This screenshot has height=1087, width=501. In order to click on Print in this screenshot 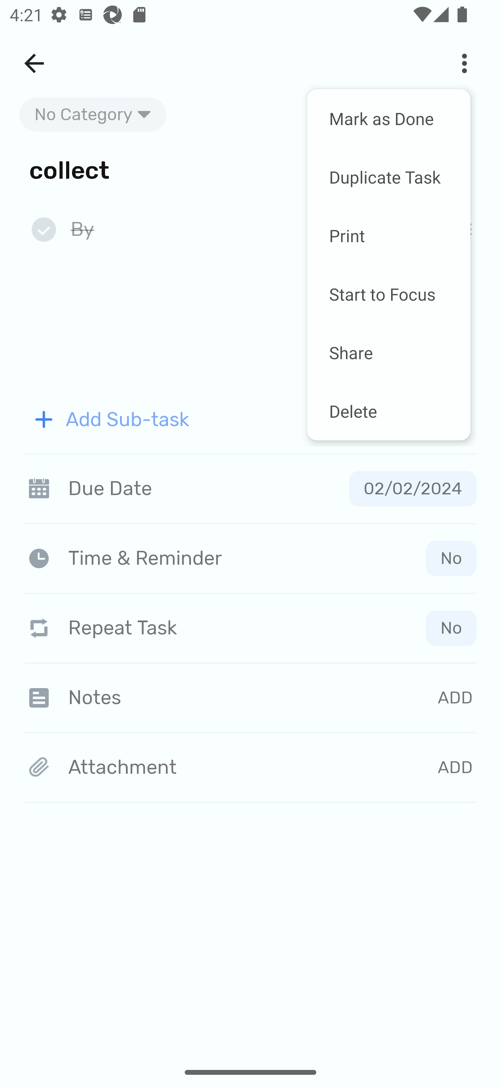, I will do `click(389, 236)`.